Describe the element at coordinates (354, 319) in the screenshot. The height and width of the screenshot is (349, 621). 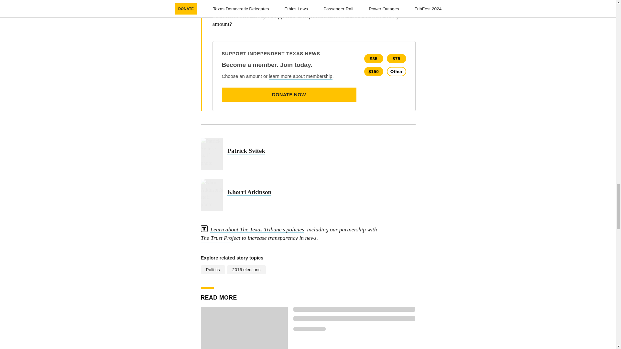
I see `Loading indicator` at that location.